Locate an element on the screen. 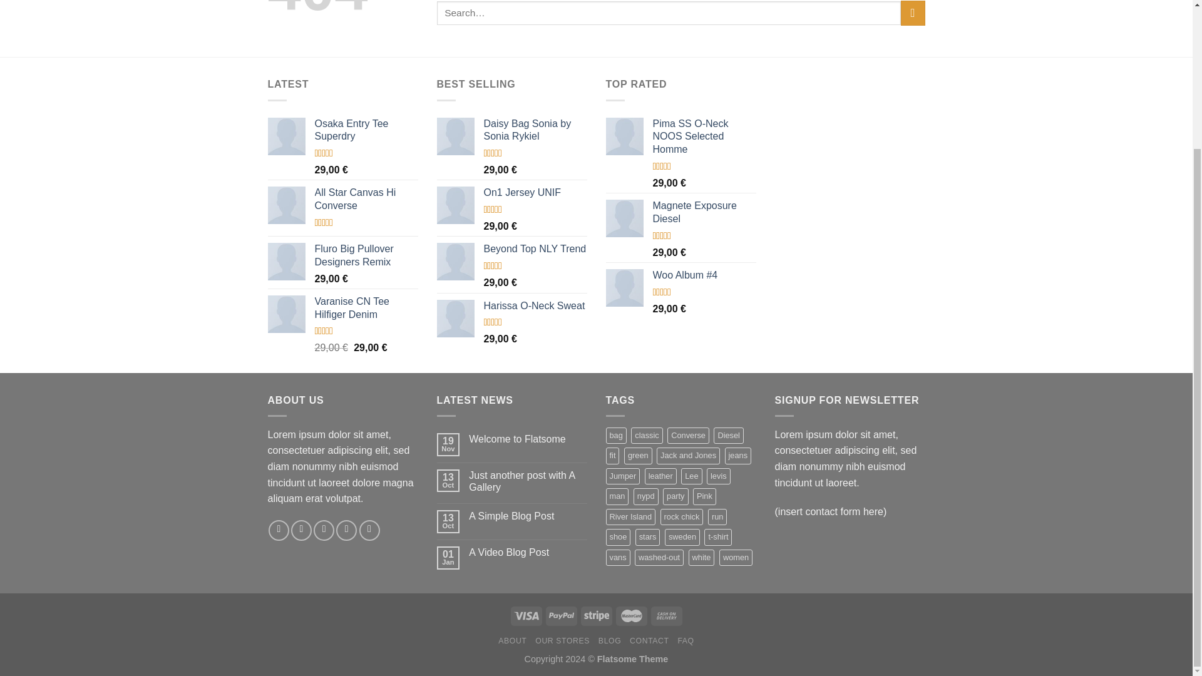  Follow on Facebook is located at coordinates (279, 530).